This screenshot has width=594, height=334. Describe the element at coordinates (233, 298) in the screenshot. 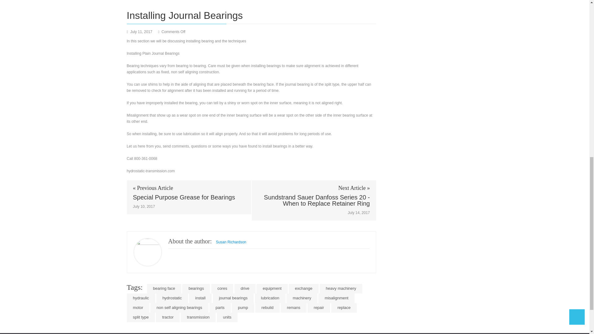

I see `journal bearings` at that location.